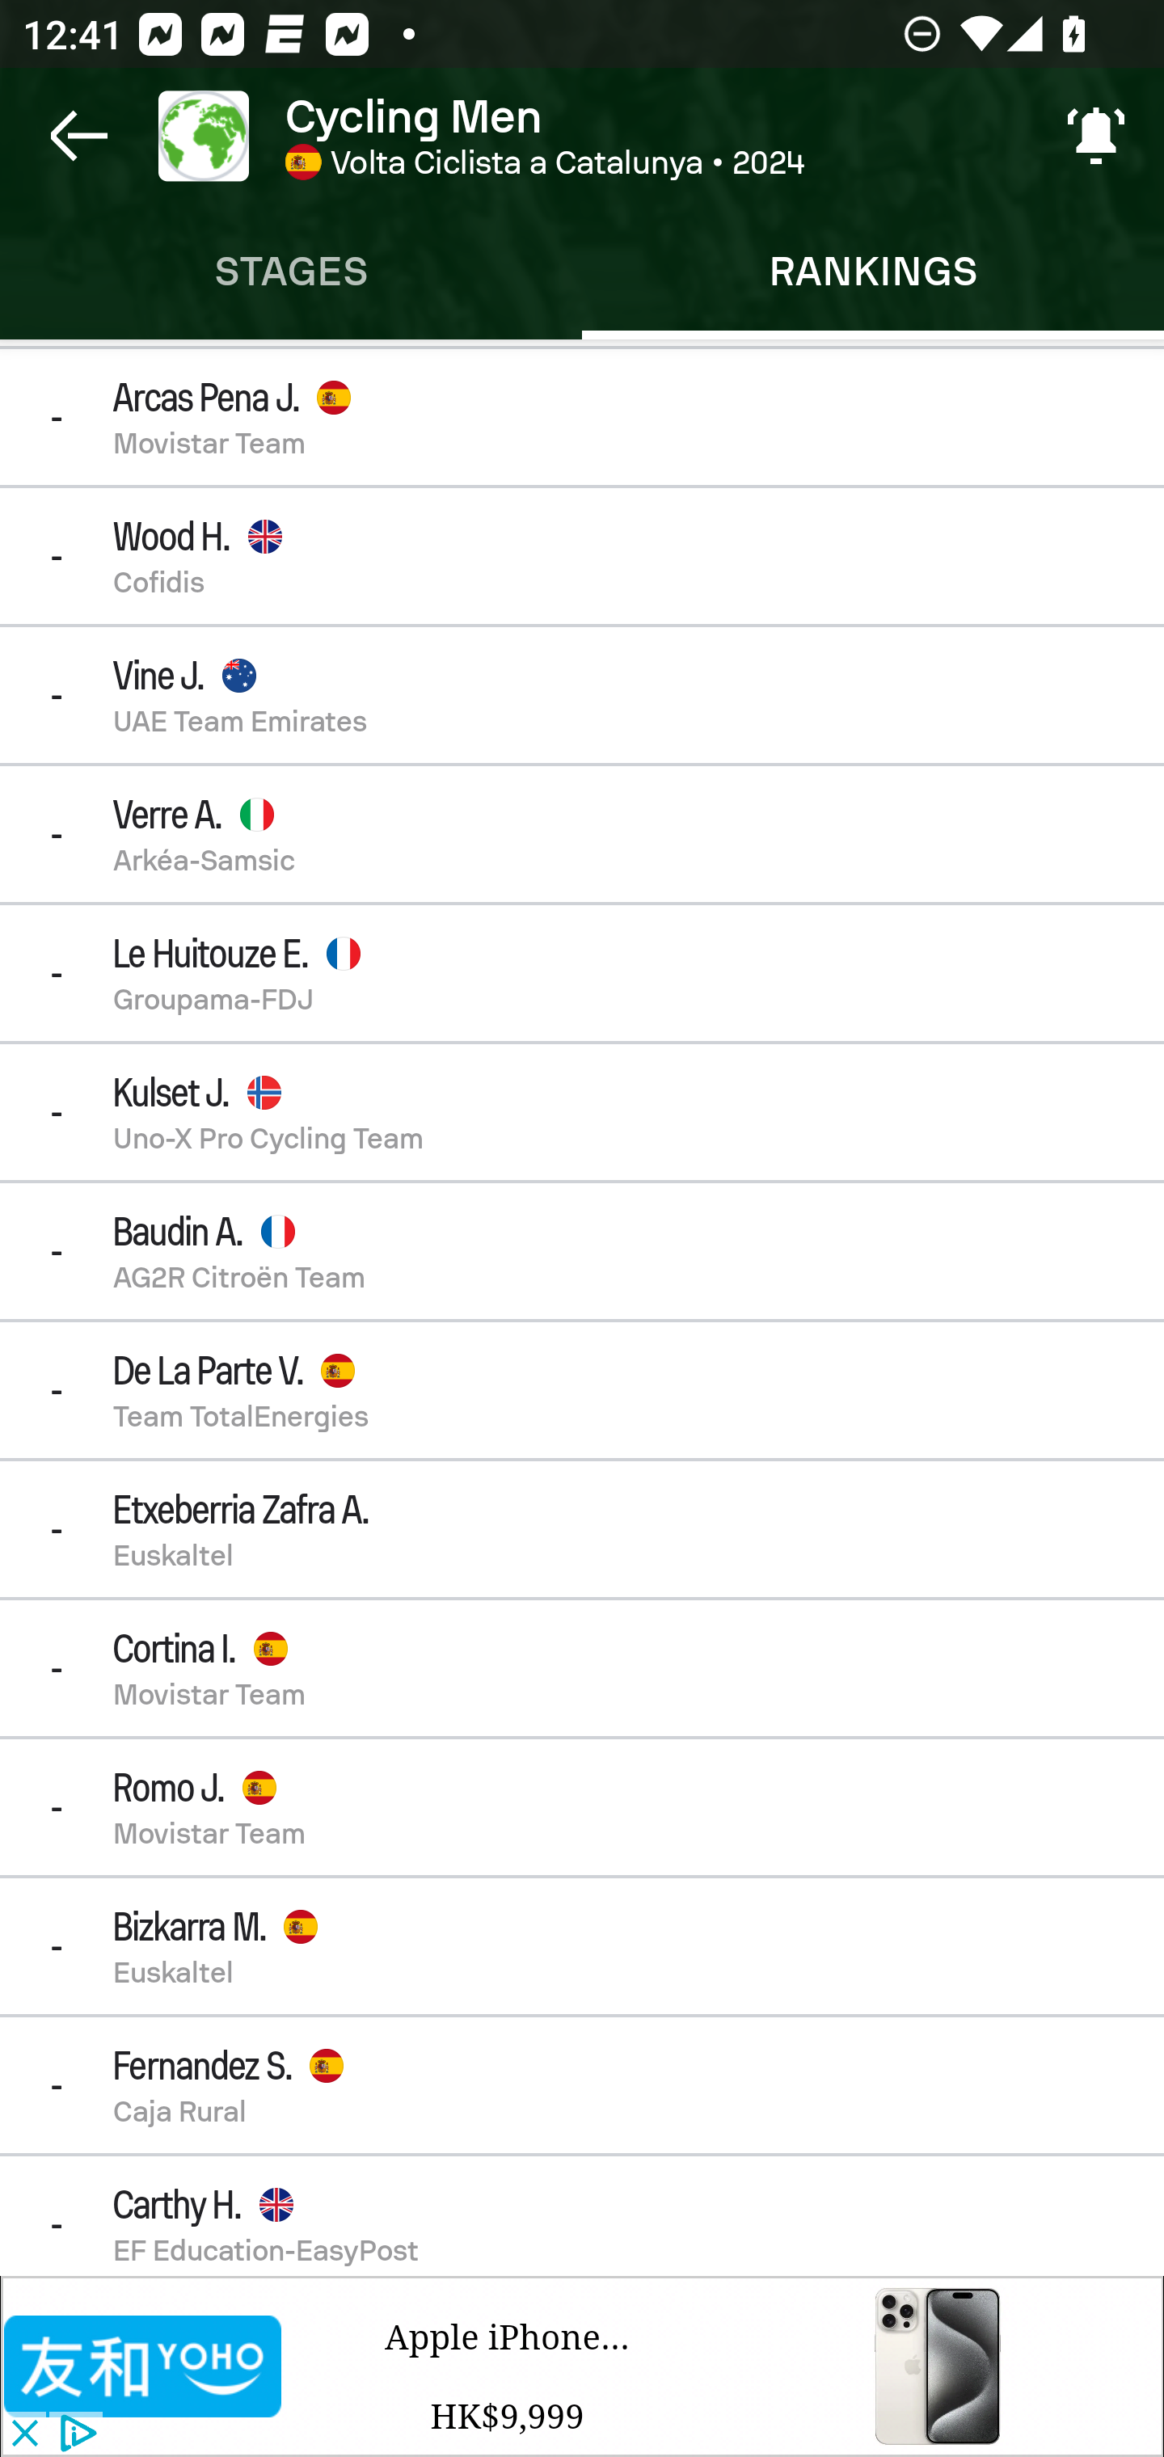  I want to click on - Verre A. Arkéa-Samsic, so click(582, 834).